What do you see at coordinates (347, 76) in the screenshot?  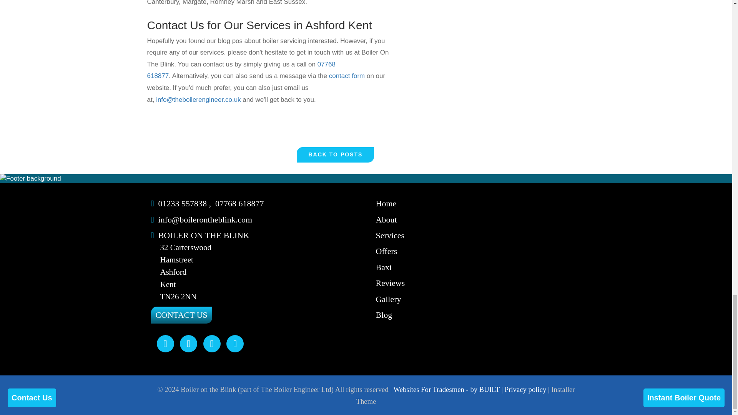 I see `contact form` at bounding box center [347, 76].